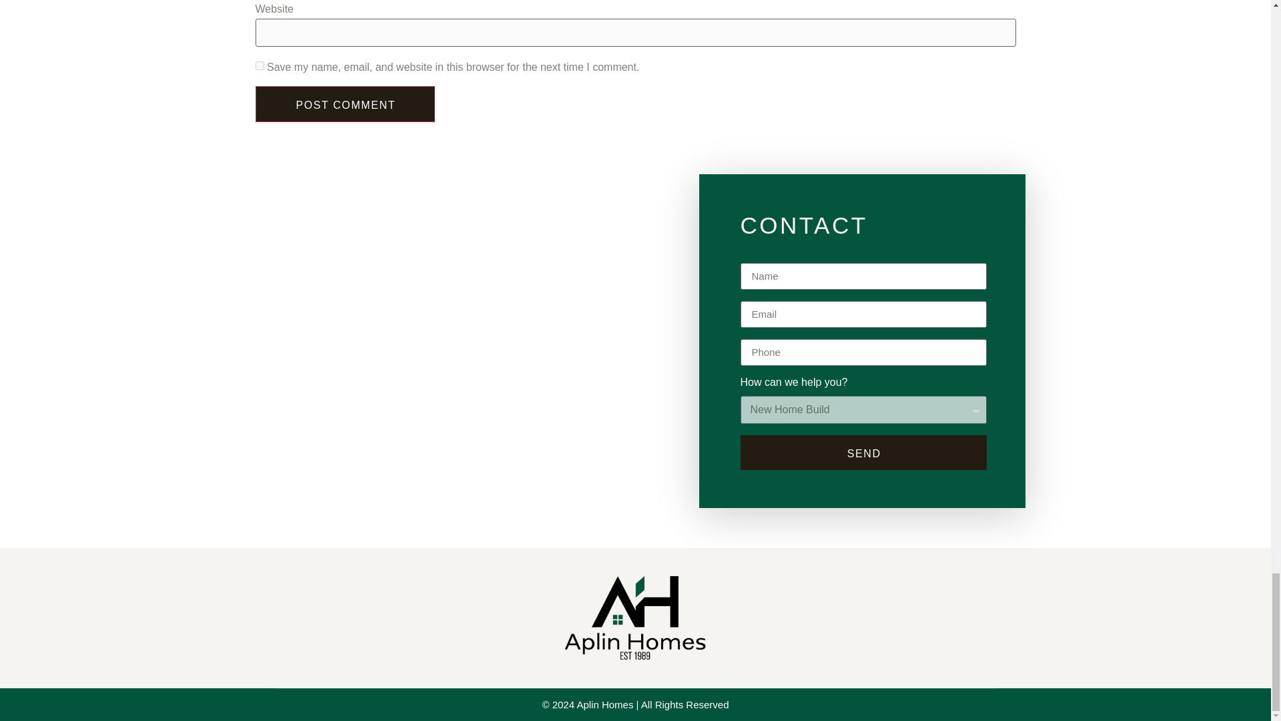 Image resolution: width=1281 pixels, height=721 pixels. What do you see at coordinates (345, 103) in the screenshot?
I see `Post Comment` at bounding box center [345, 103].